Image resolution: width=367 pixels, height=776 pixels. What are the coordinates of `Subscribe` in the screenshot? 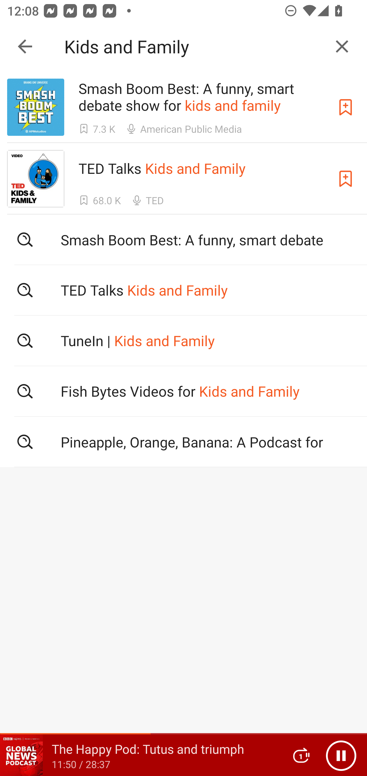 It's located at (346, 178).